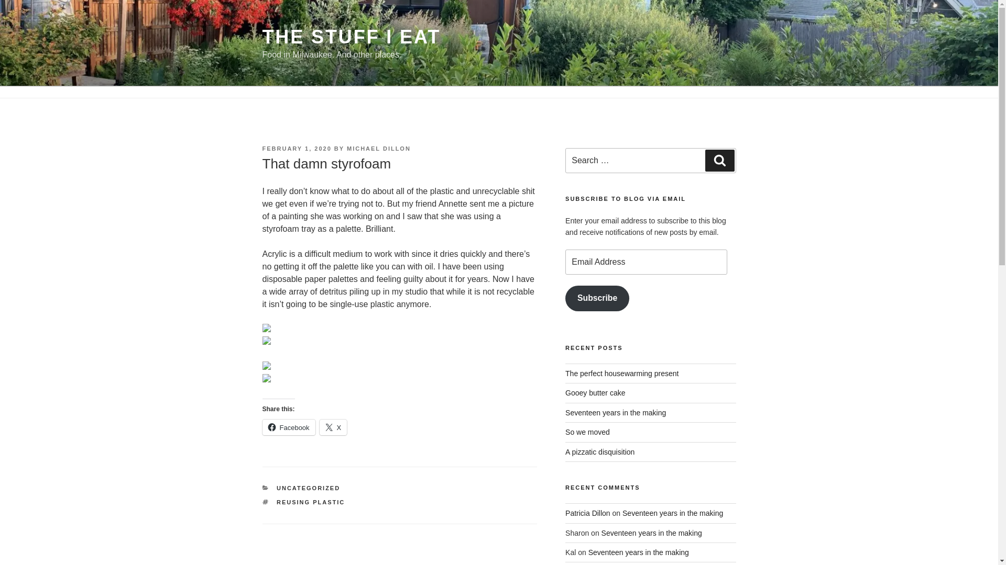 This screenshot has width=1006, height=565. I want to click on REUSING PLASTIC, so click(311, 502).